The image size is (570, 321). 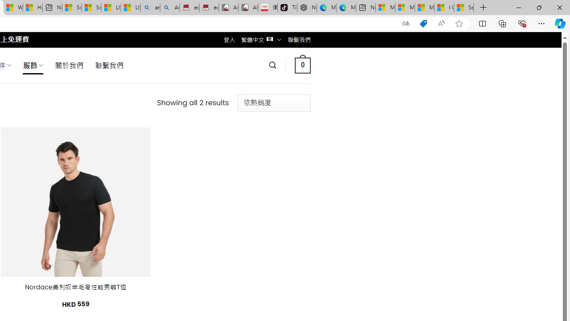 What do you see at coordinates (151, 8) in the screenshot?
I see `amazon - Search` at bounding box center [151, 8].